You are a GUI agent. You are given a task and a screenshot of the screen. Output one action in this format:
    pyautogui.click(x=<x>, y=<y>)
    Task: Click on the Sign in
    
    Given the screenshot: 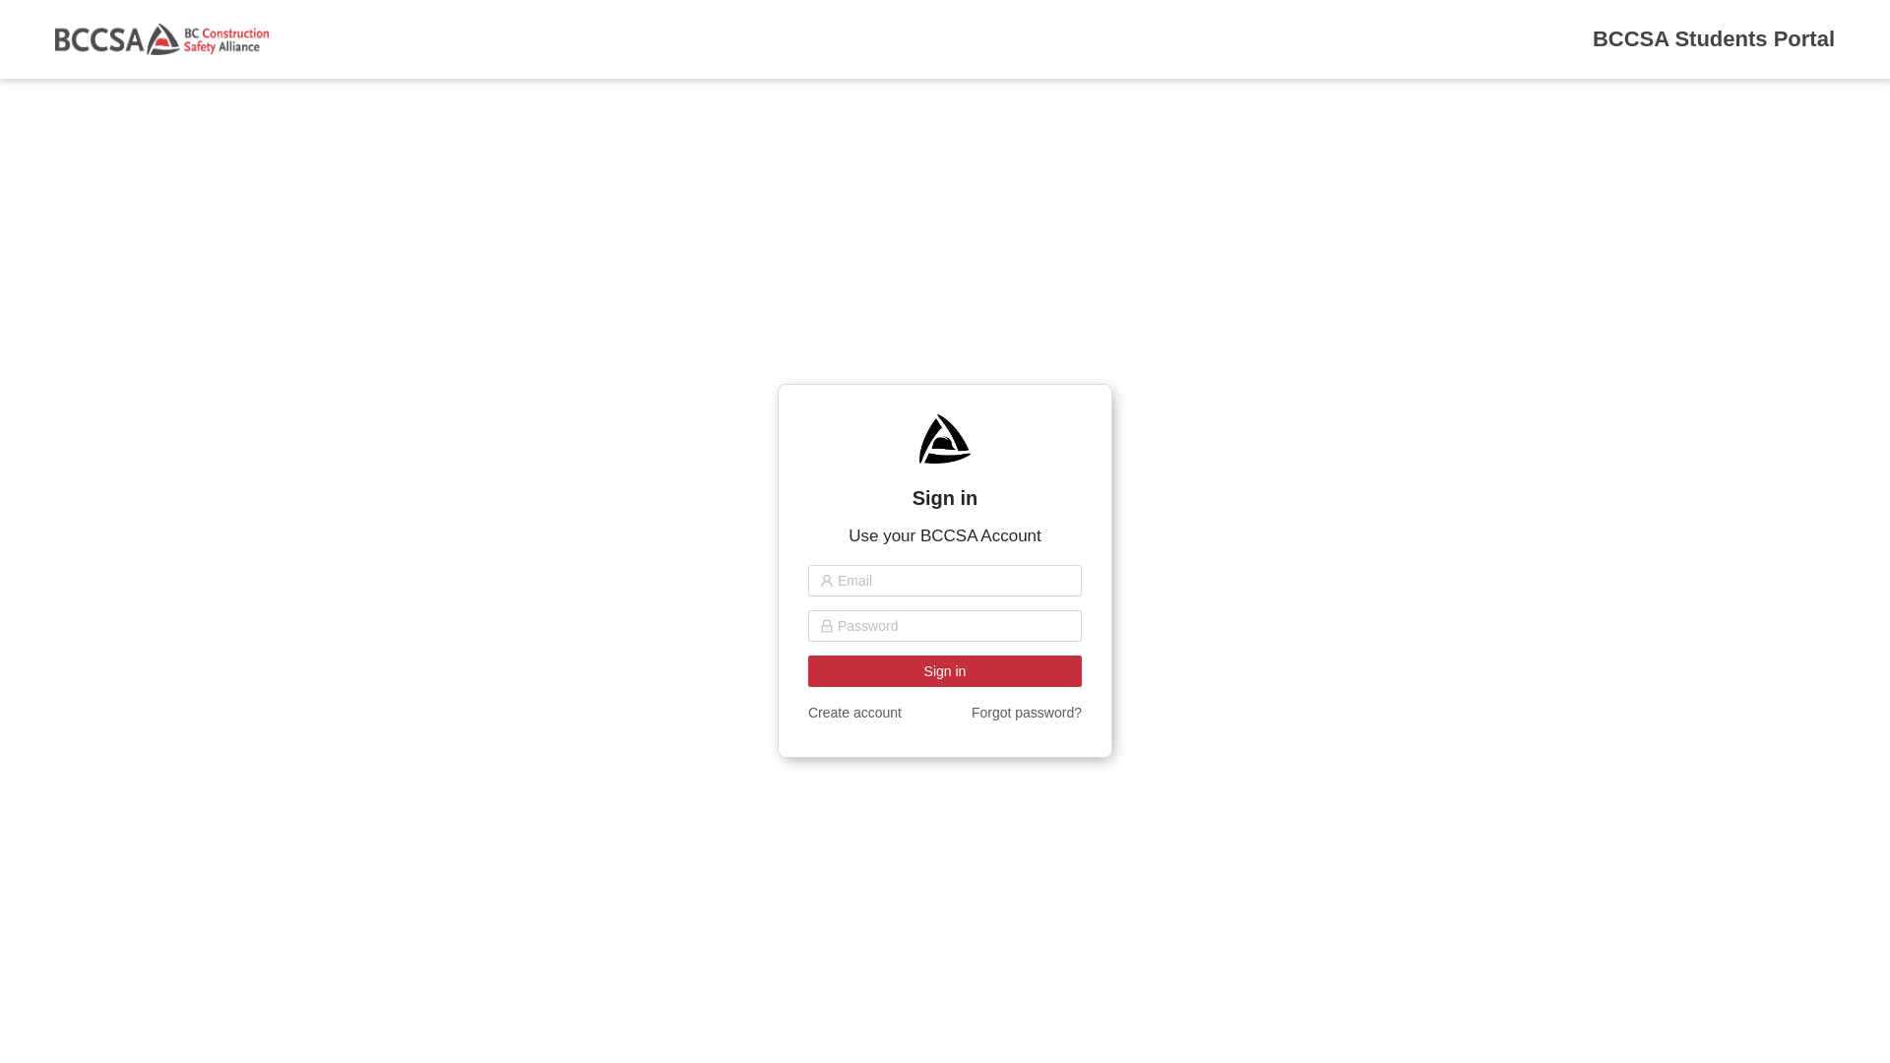 What is the action you would take?
    pyautogui.click(x=945, y=671)
    